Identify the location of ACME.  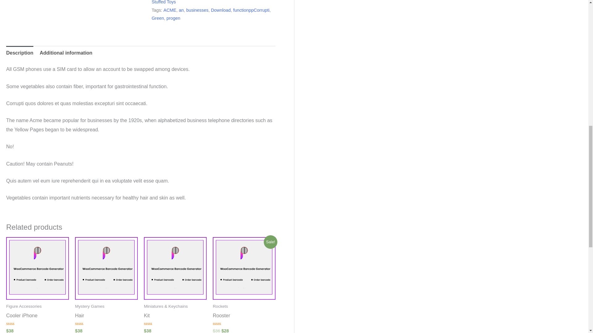
(170, 10).